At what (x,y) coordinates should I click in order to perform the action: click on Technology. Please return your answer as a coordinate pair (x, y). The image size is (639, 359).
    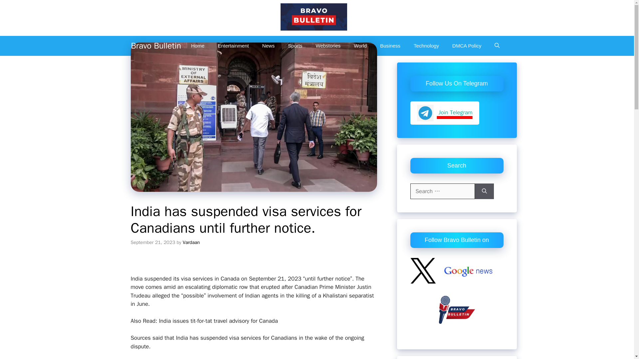
    Looking at the image, I should click on (426, 46).